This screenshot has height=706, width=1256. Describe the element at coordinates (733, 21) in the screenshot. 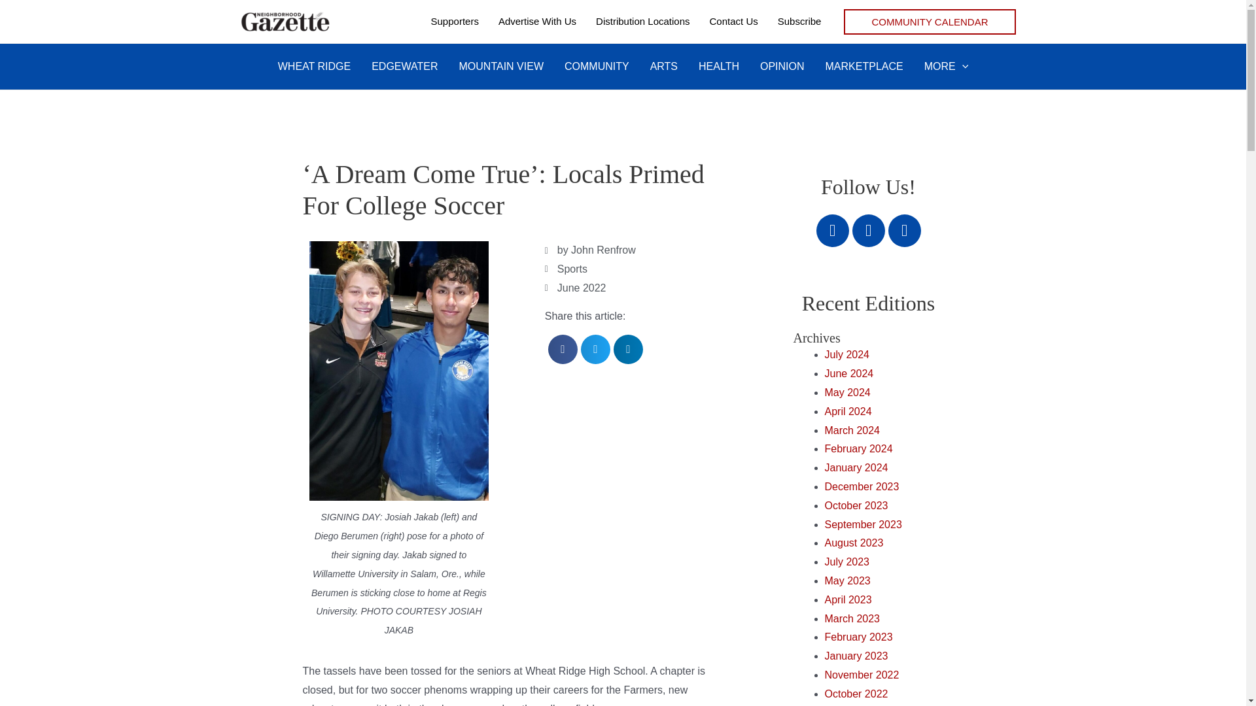

I see `Contact Us` at that location.